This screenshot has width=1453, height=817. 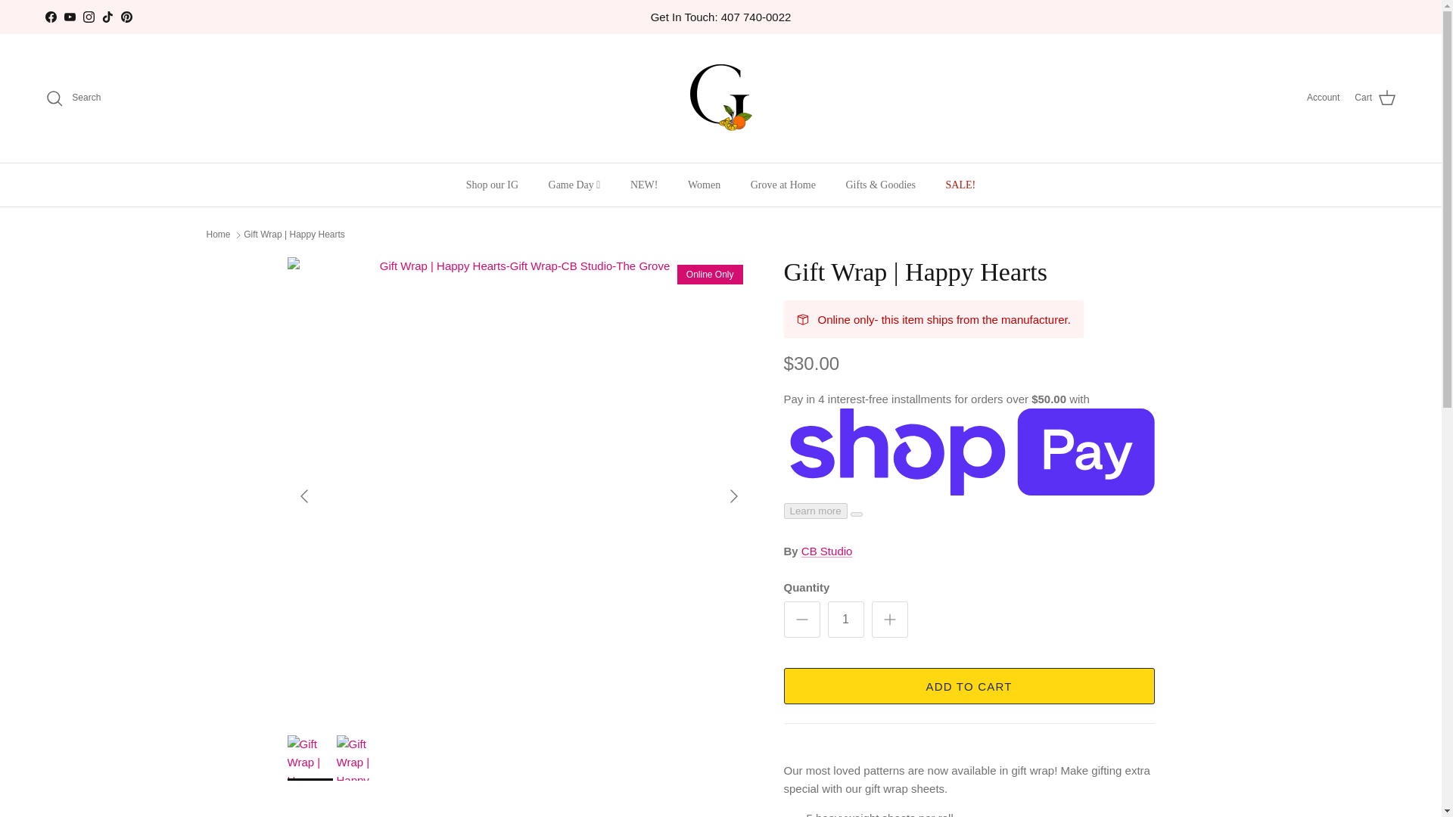 I want to click on Account, so click(x=1323, y=98).